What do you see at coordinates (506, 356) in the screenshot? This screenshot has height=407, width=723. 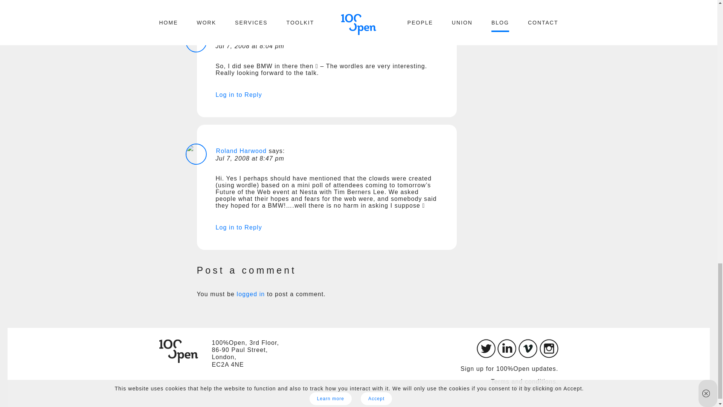 I see `Connect with us on LinkedIn` at bounding box center [506, 356].